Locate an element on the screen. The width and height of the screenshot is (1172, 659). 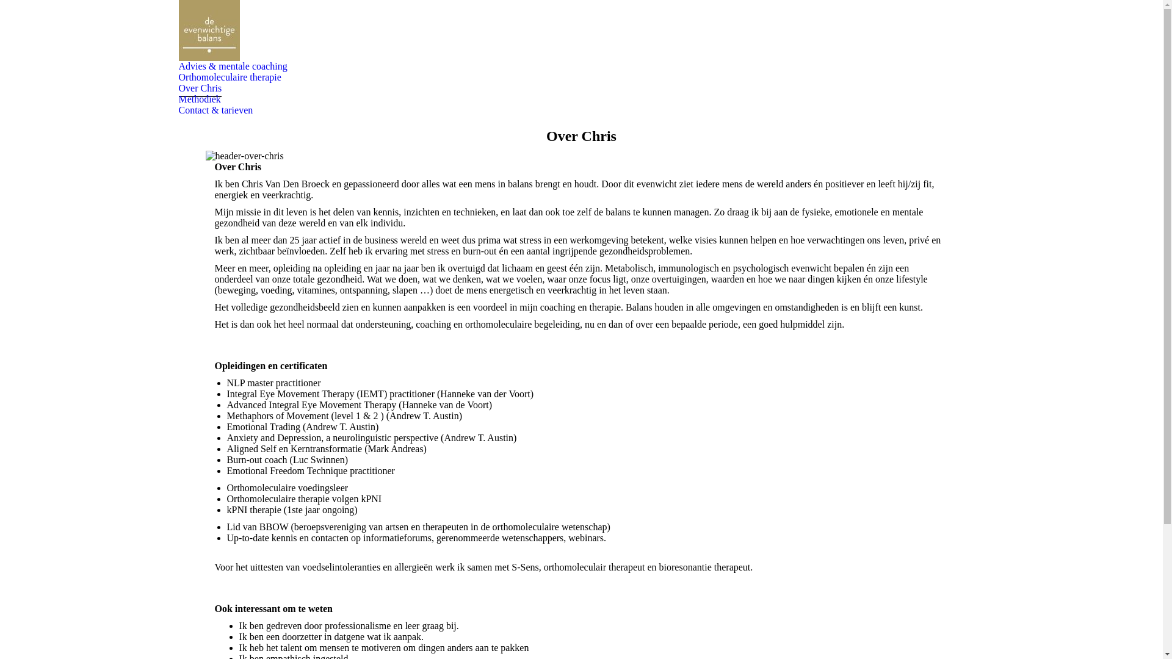
Over Chris is located at coordinates (200, 88).